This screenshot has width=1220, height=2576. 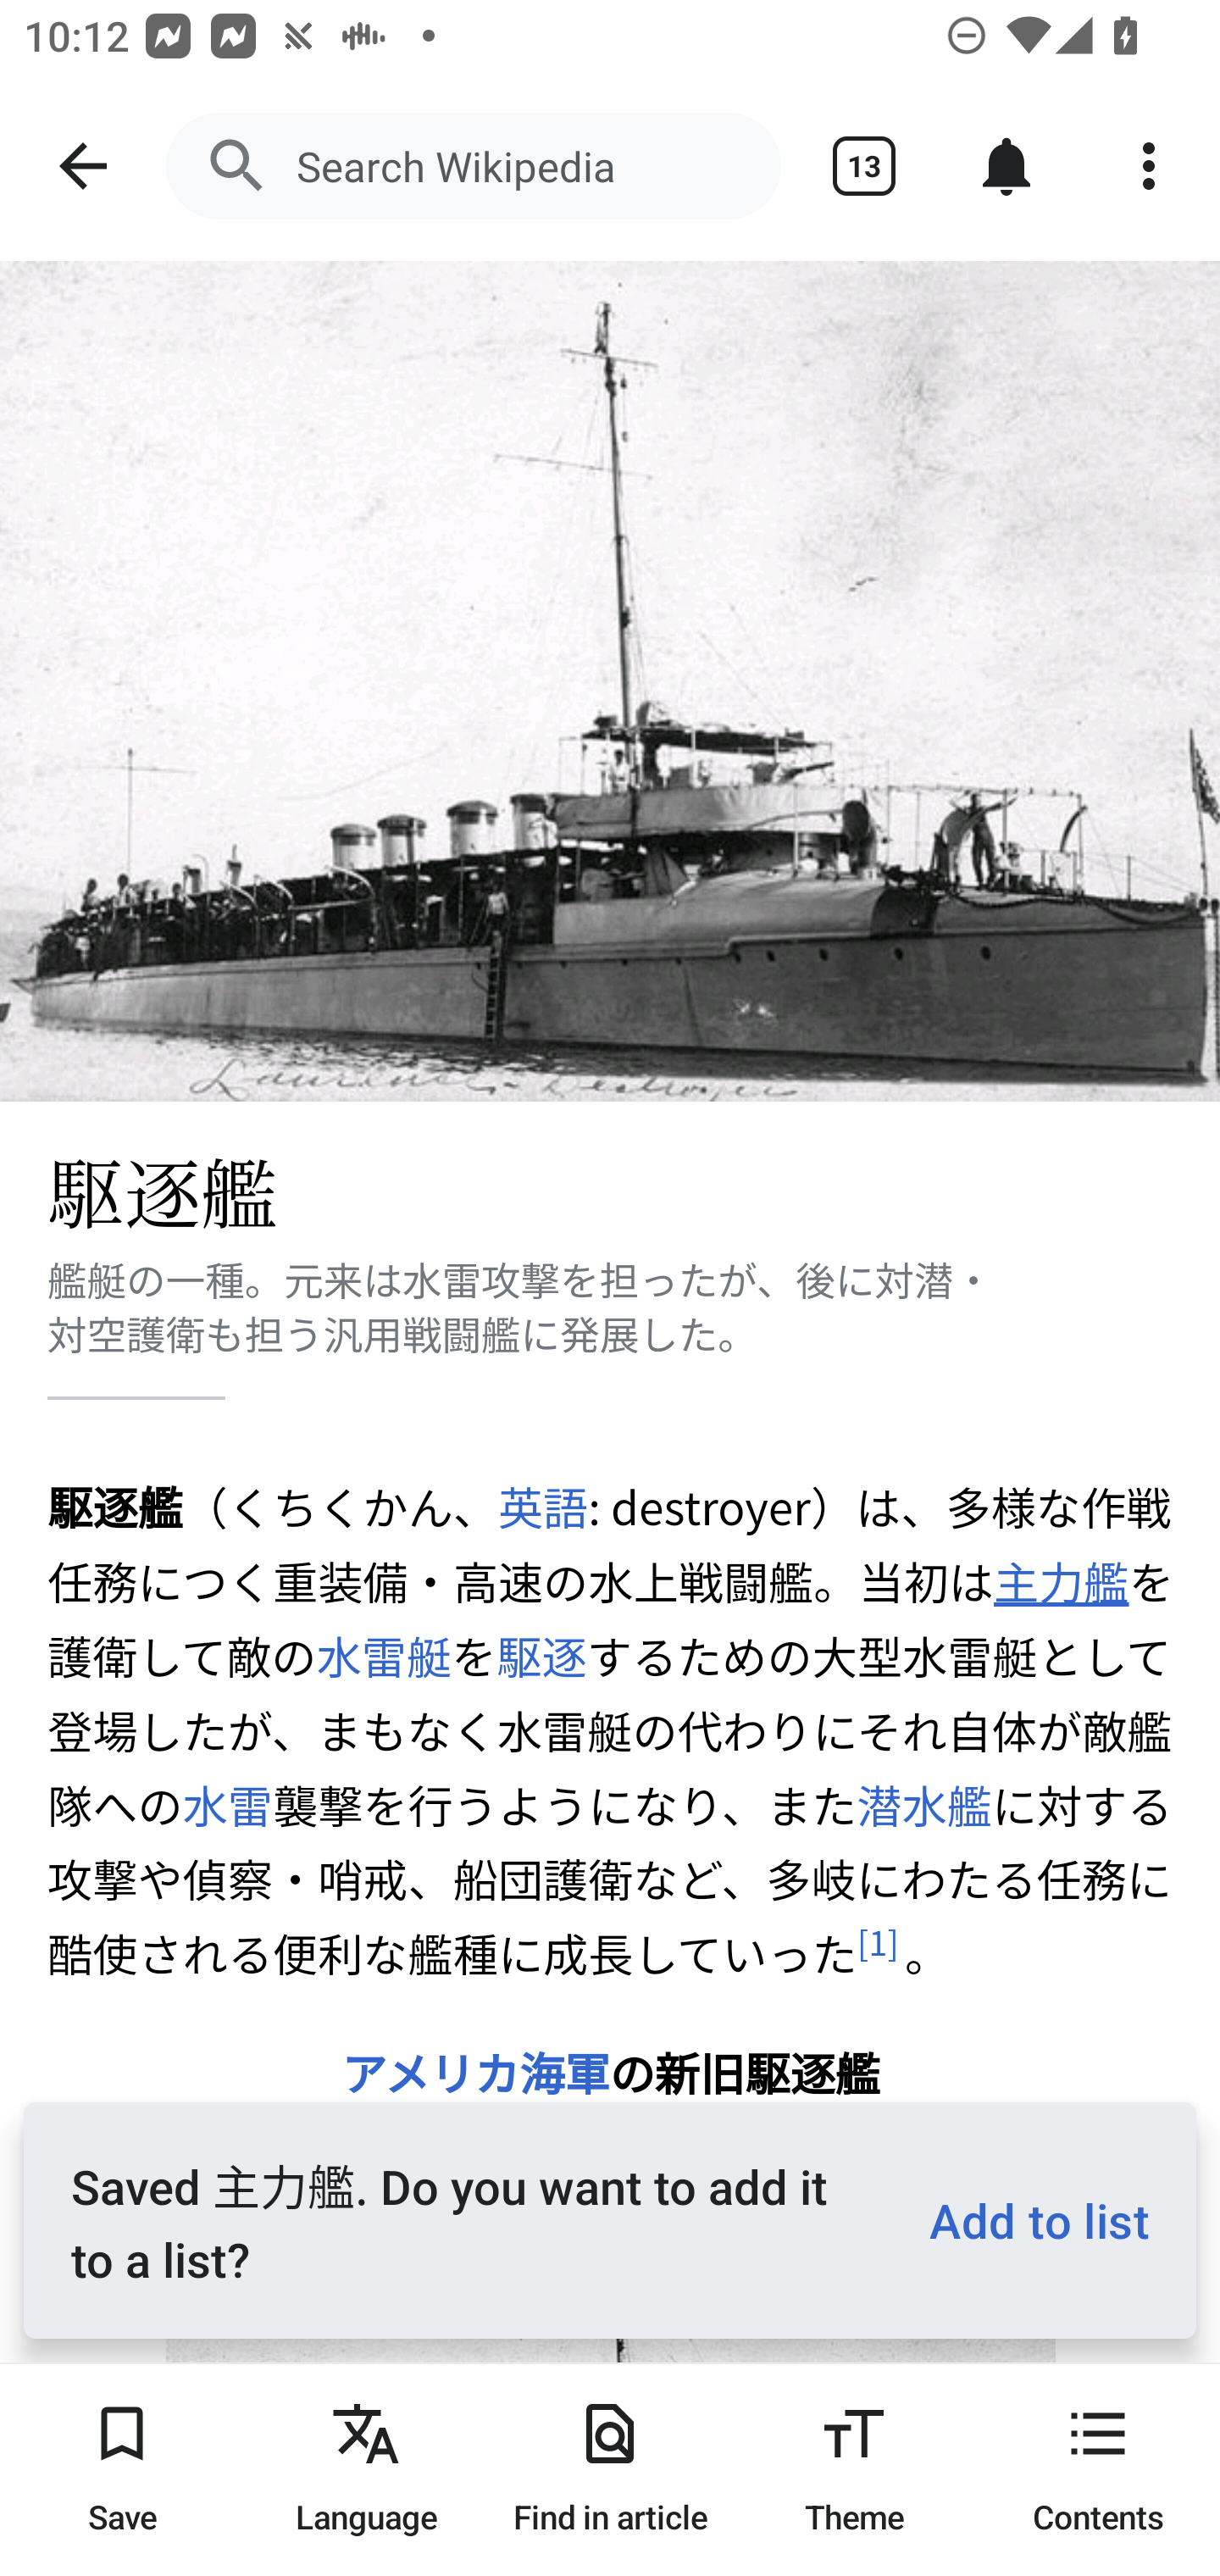 I want to click on Navigate up, so click(x=83, y=166).